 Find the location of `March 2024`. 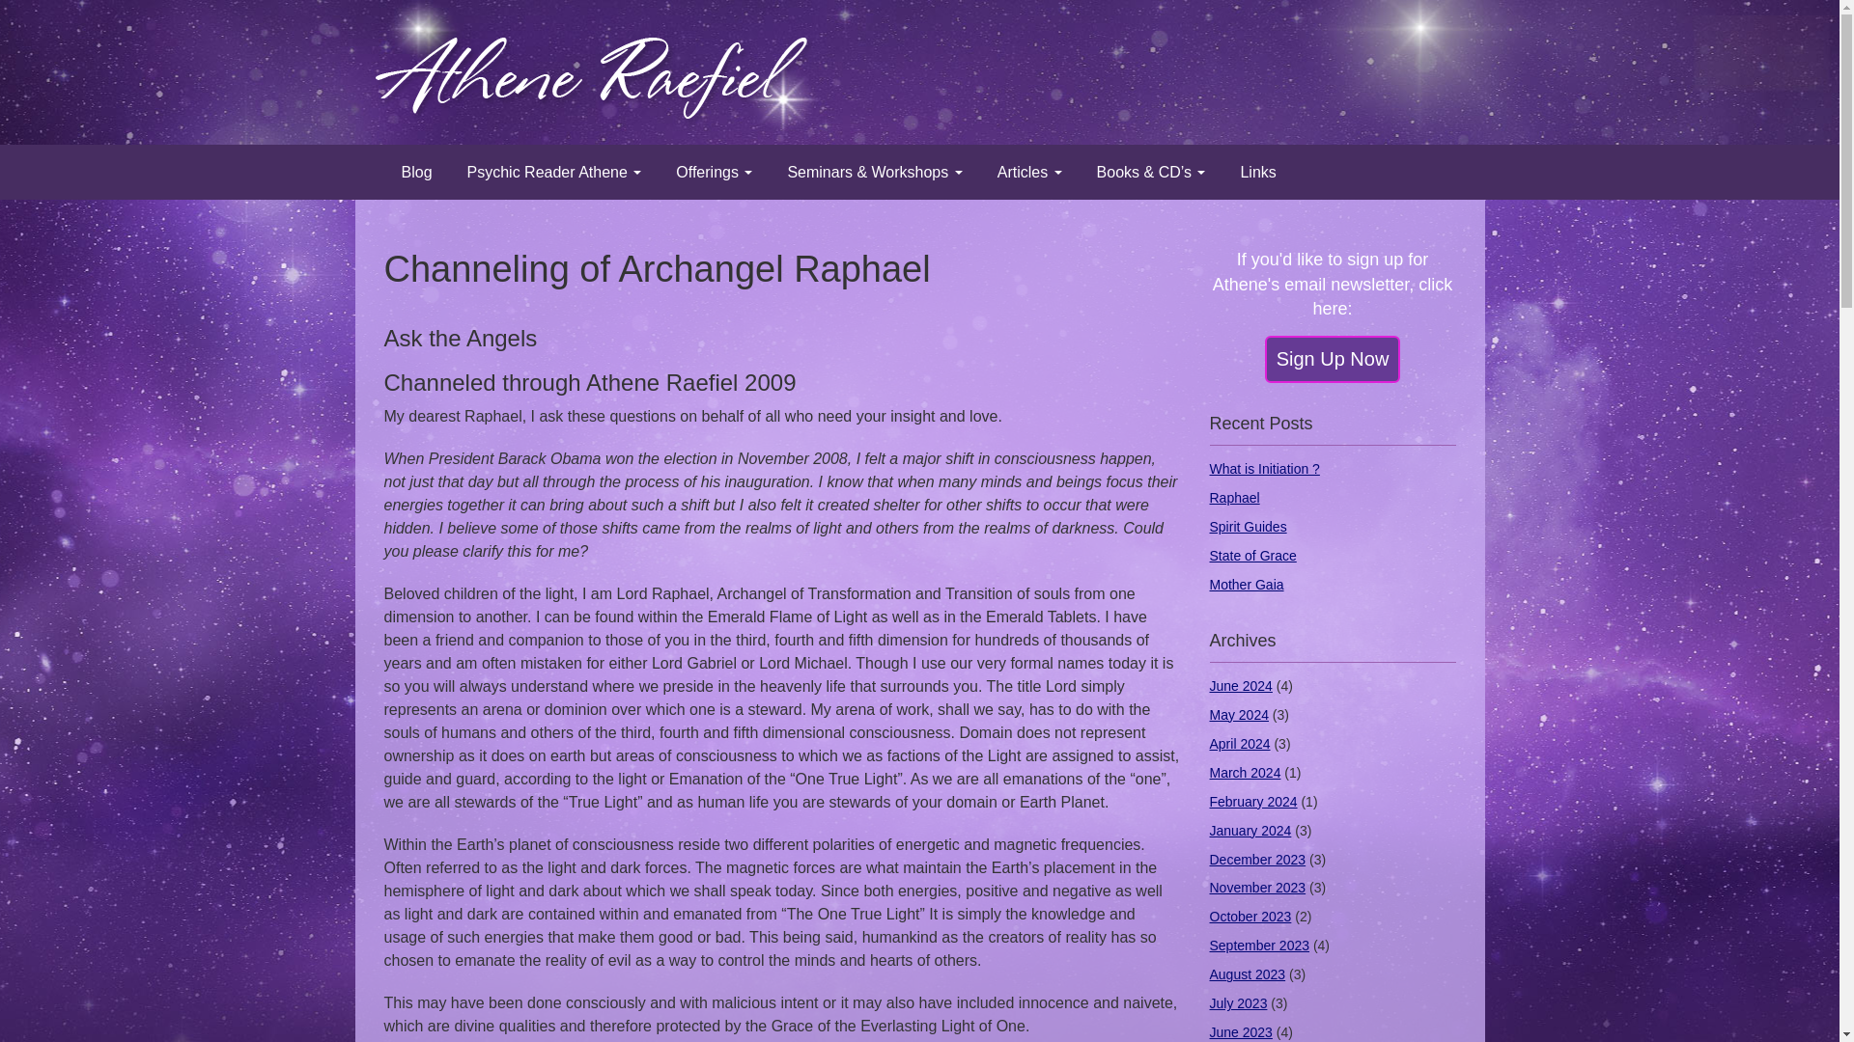

March 2024 is located at coordinates (1244, 772).